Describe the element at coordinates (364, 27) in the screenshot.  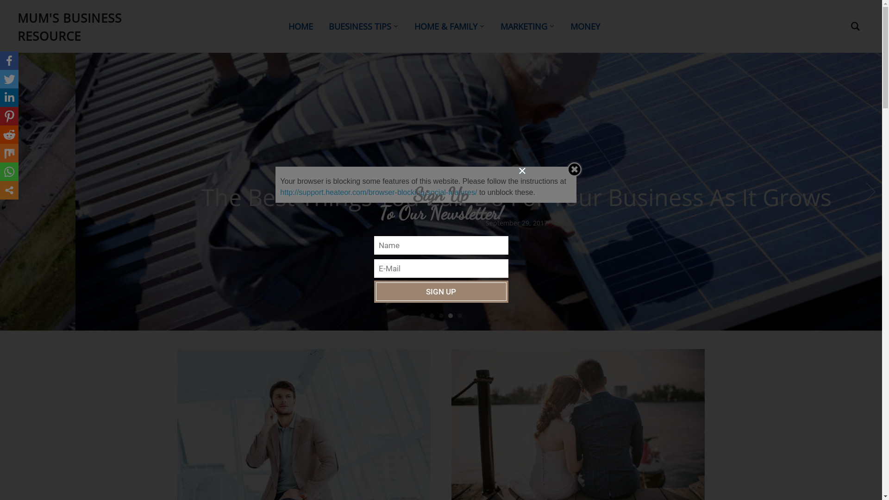
I see `BUESINESS TIPS` at that location.